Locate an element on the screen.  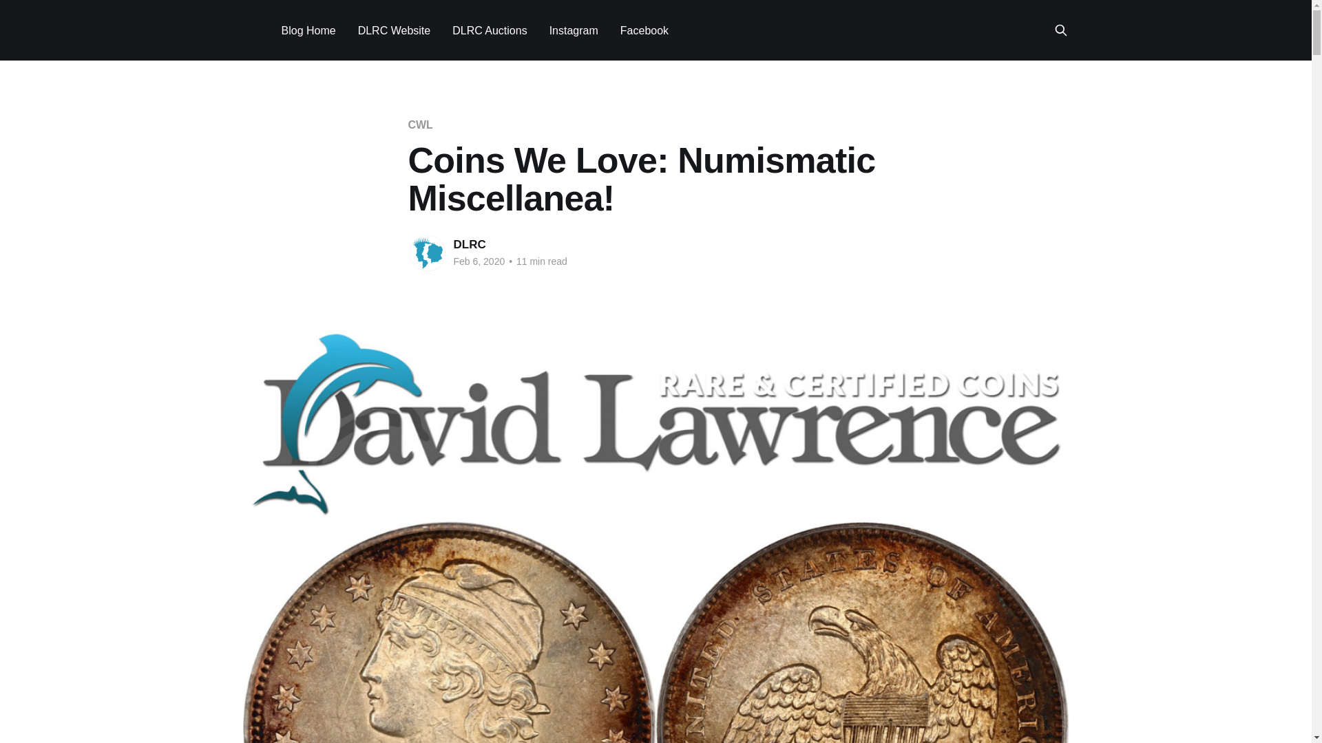
DLRC Auctions is located at coordinates (490, 30).